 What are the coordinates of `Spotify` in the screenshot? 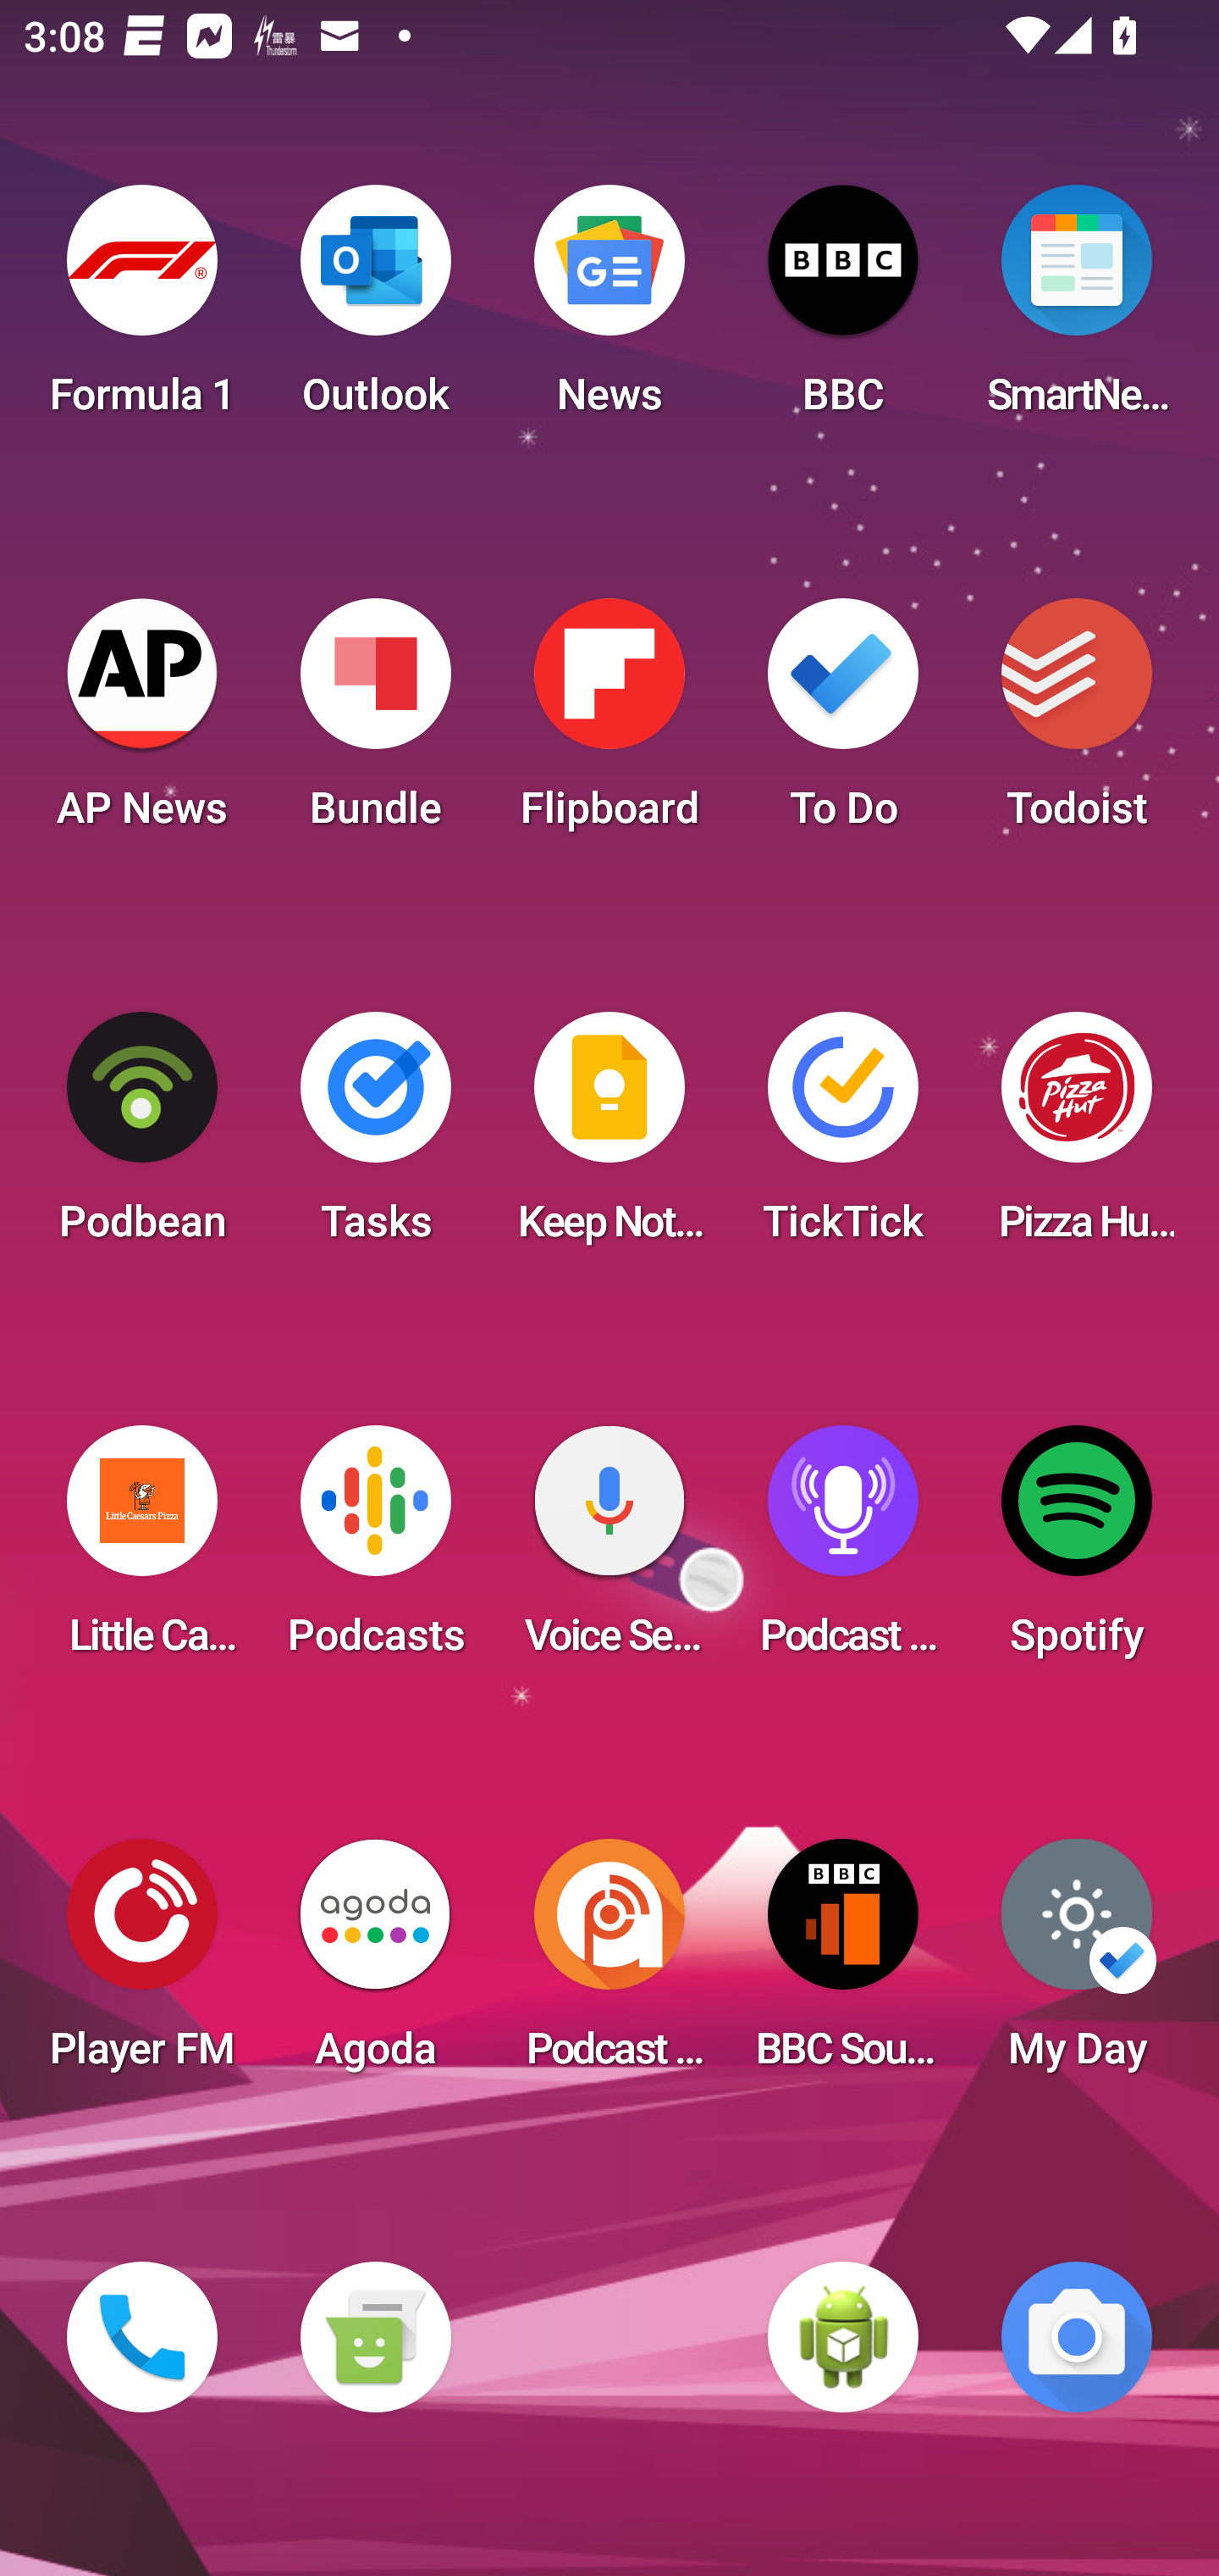 It's located at (1077, 1551).